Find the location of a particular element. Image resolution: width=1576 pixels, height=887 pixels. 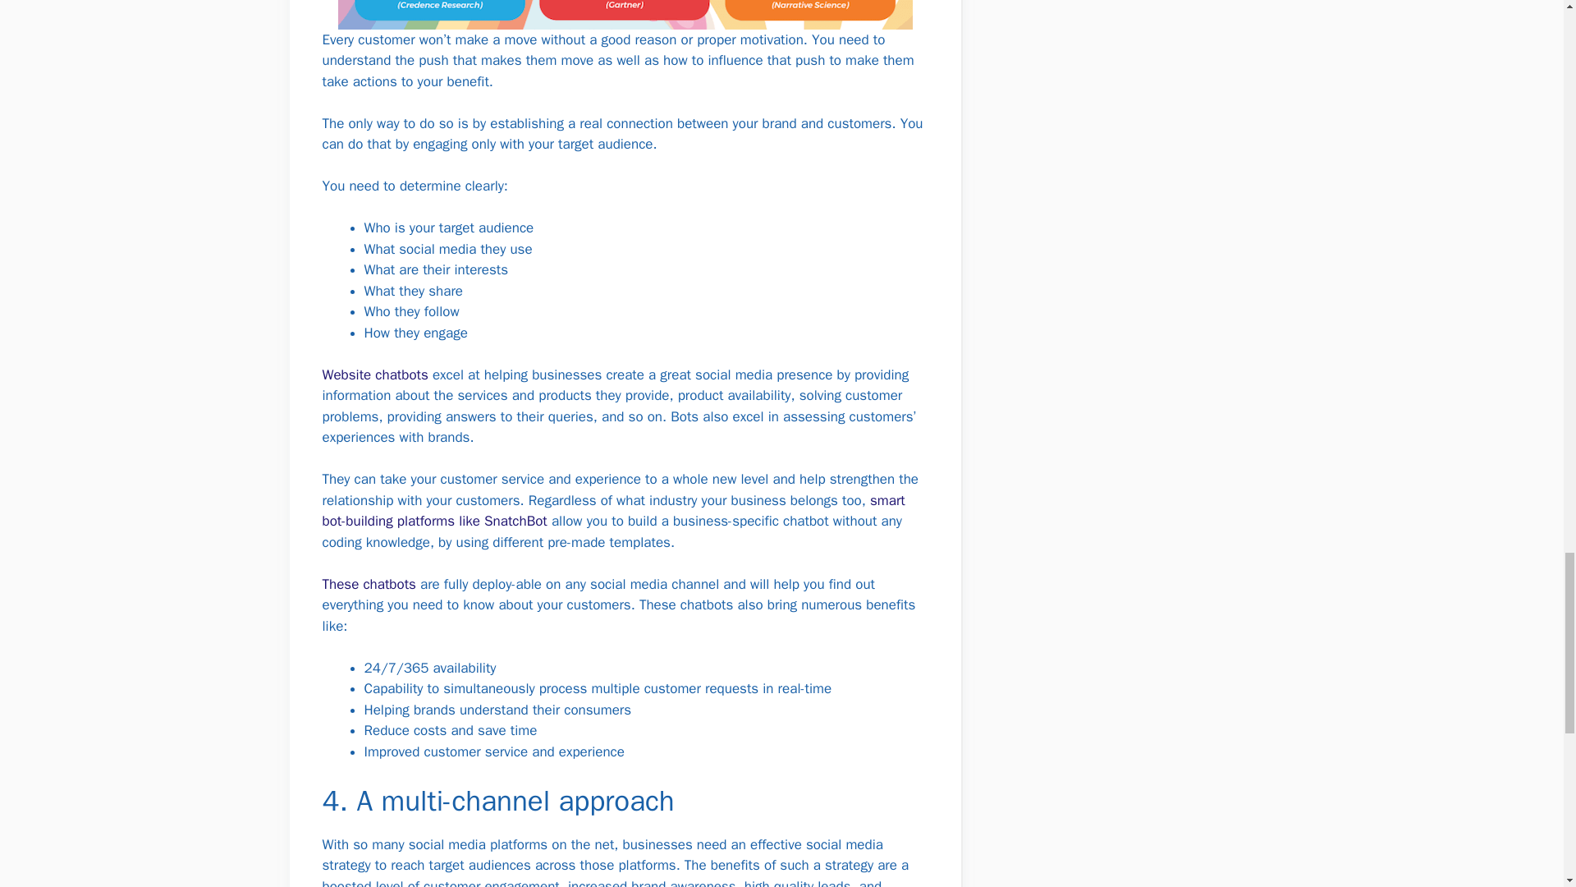

These chatbots is located at coordinates (368, 584).